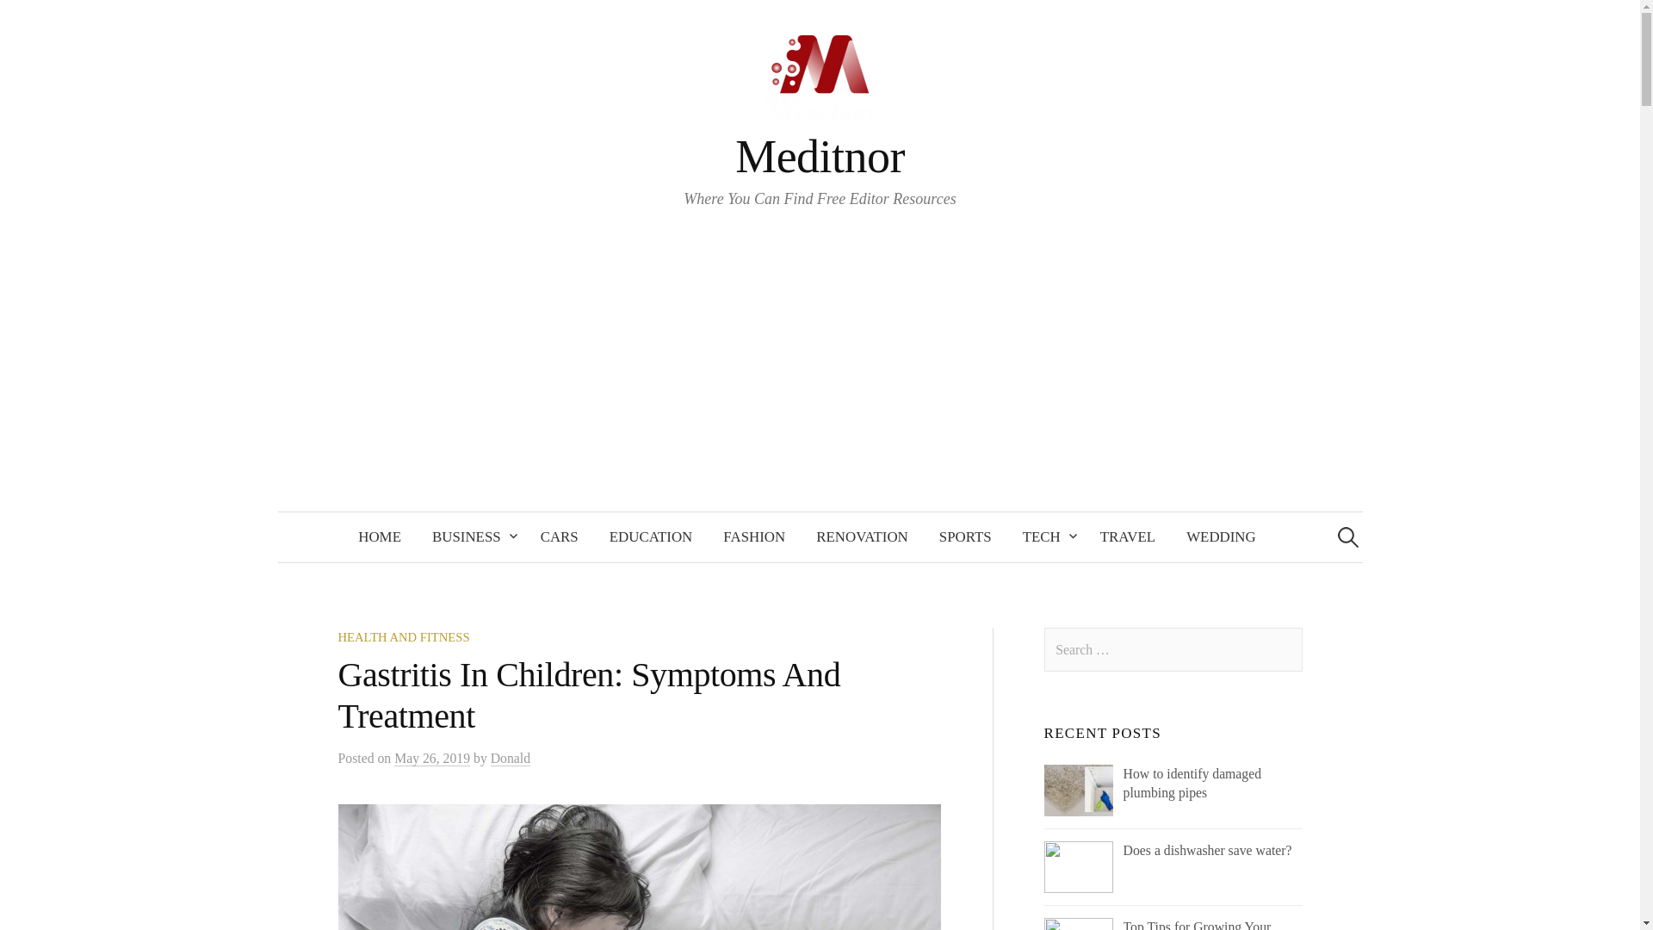 The height and width of the screenshot is (930, 1653). I want to click on Search, so click(21, 21).